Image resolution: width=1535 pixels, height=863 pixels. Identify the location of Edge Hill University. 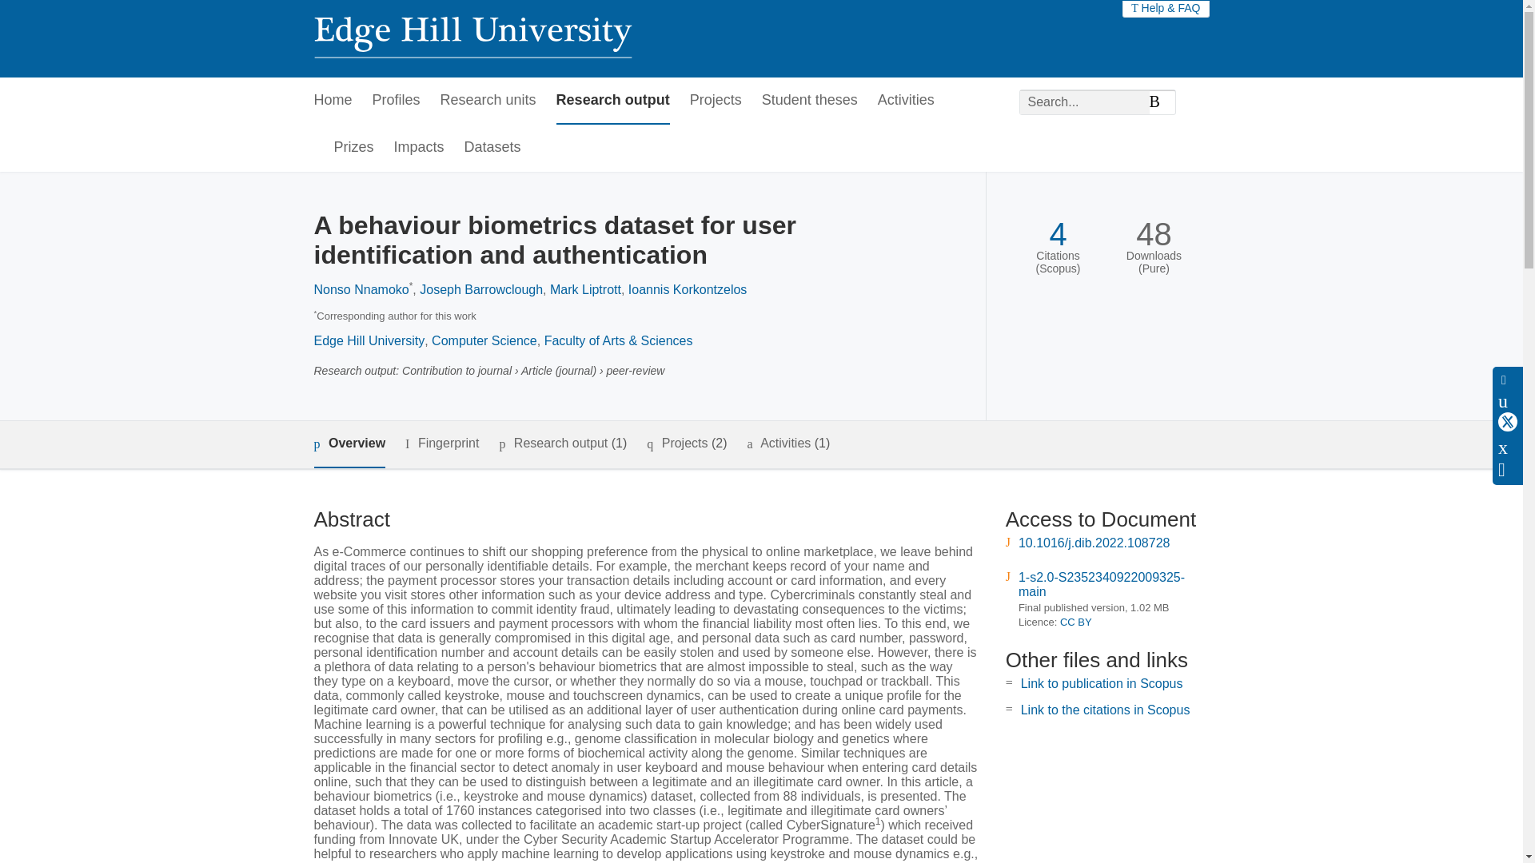
(369, 340).